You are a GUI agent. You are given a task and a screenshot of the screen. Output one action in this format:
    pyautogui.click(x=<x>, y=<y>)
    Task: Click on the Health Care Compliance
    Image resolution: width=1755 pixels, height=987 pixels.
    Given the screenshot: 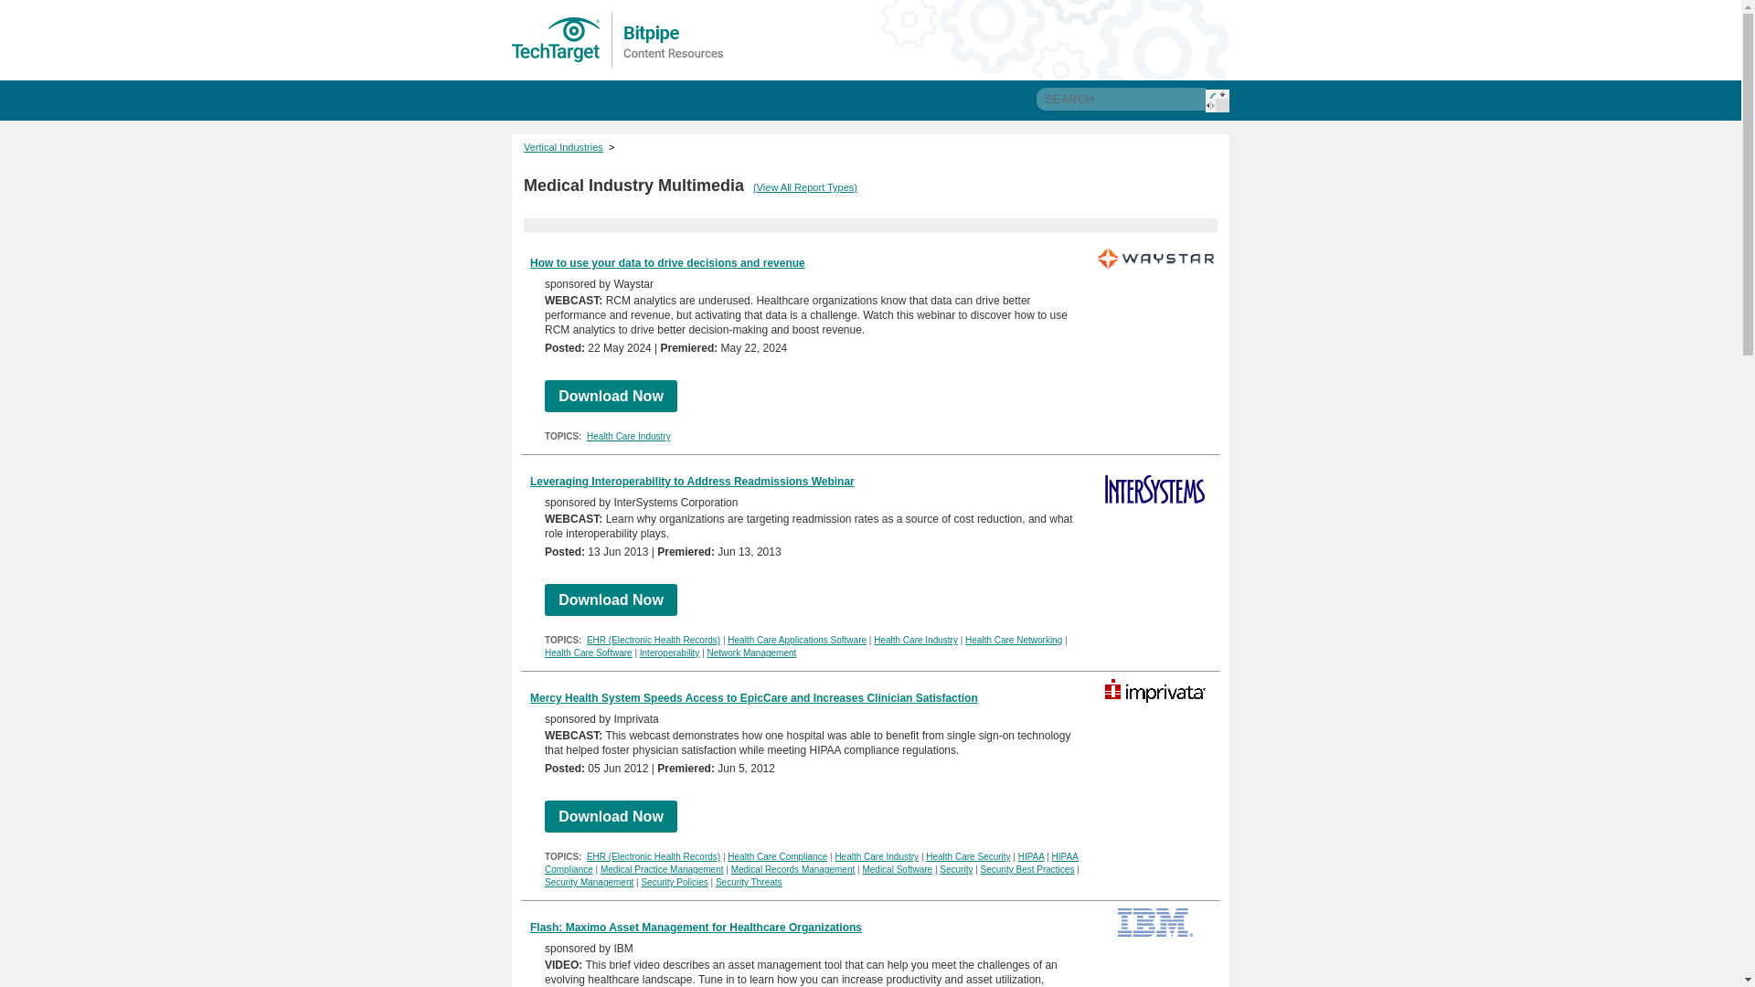 What is the action you would take?
    pyautogui.click(x=777, y=856)
    